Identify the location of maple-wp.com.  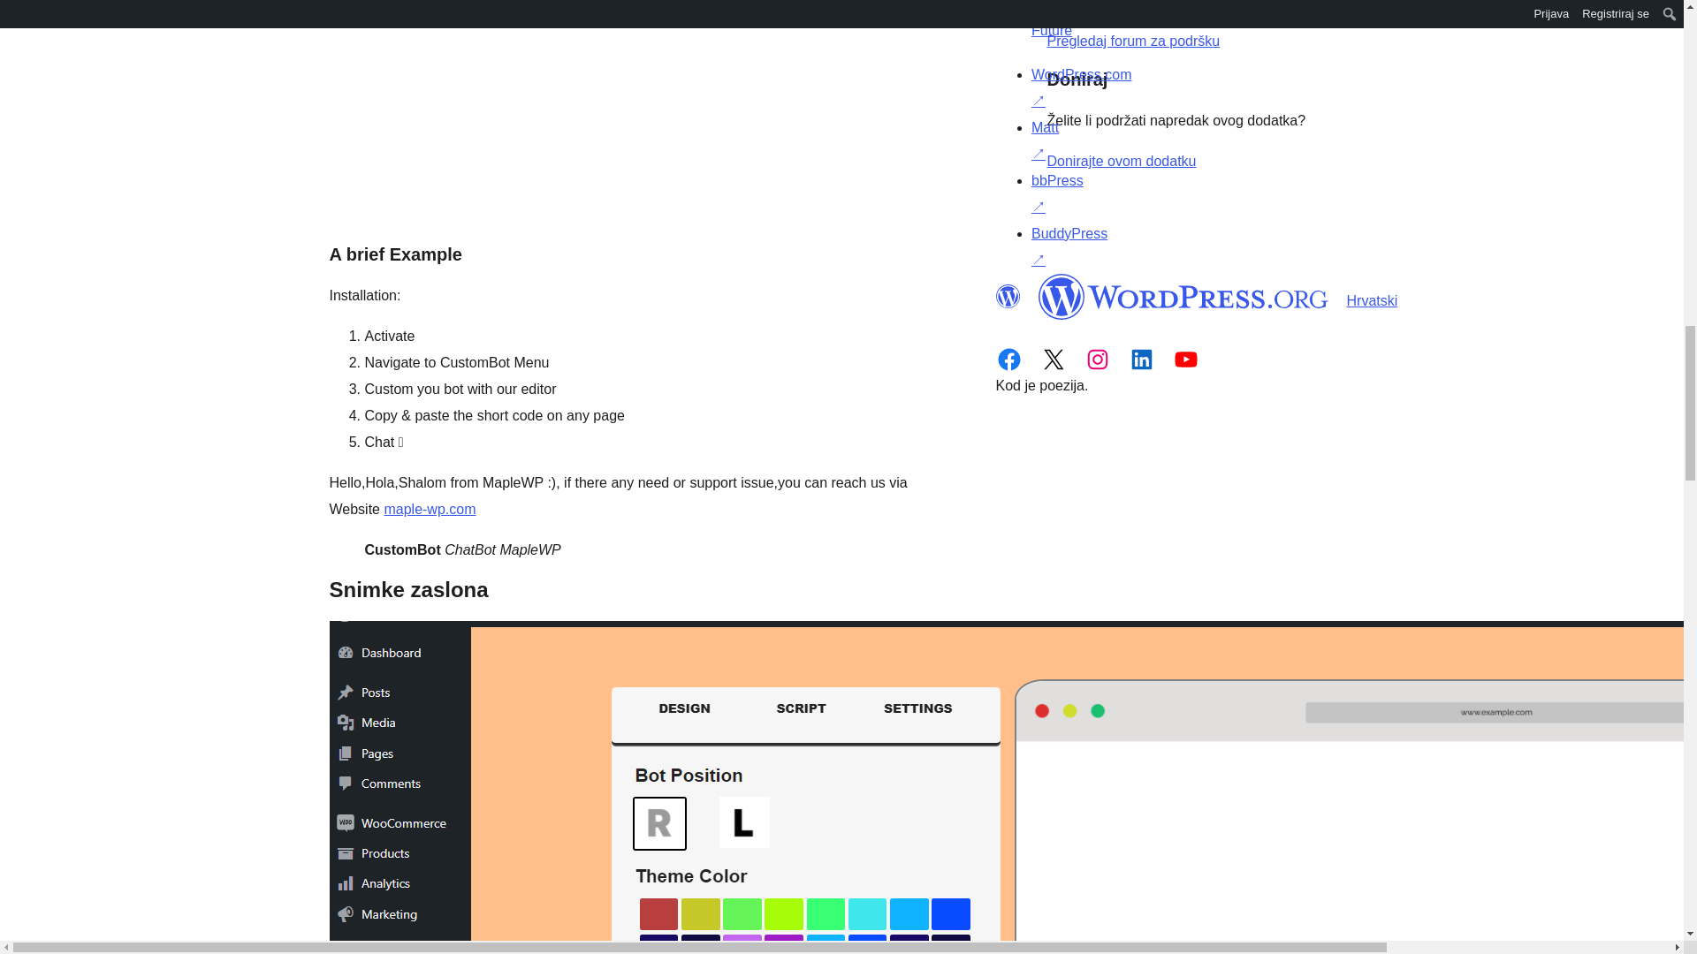
(429, 509).